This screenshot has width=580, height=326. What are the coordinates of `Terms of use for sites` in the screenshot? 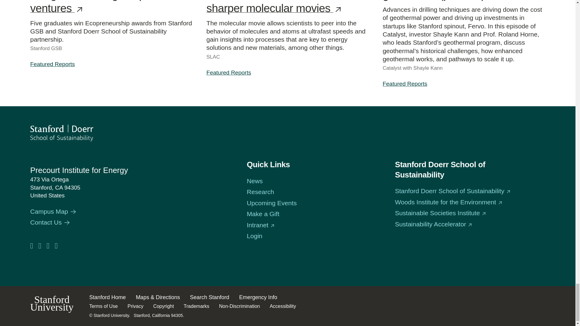 It's located at (103, 306).